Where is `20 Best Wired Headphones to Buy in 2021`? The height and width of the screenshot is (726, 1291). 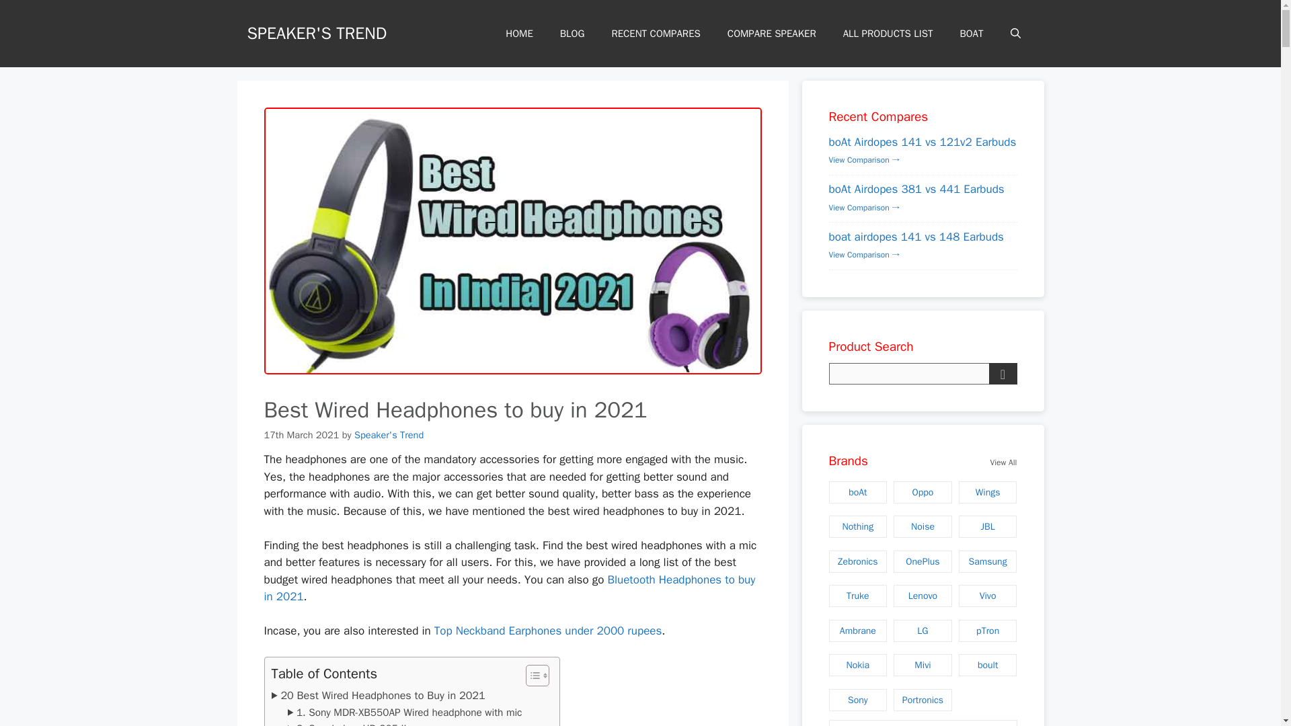 20 Best Wired Headphones to Buy in 2021 is located at coordinates (378, 695).